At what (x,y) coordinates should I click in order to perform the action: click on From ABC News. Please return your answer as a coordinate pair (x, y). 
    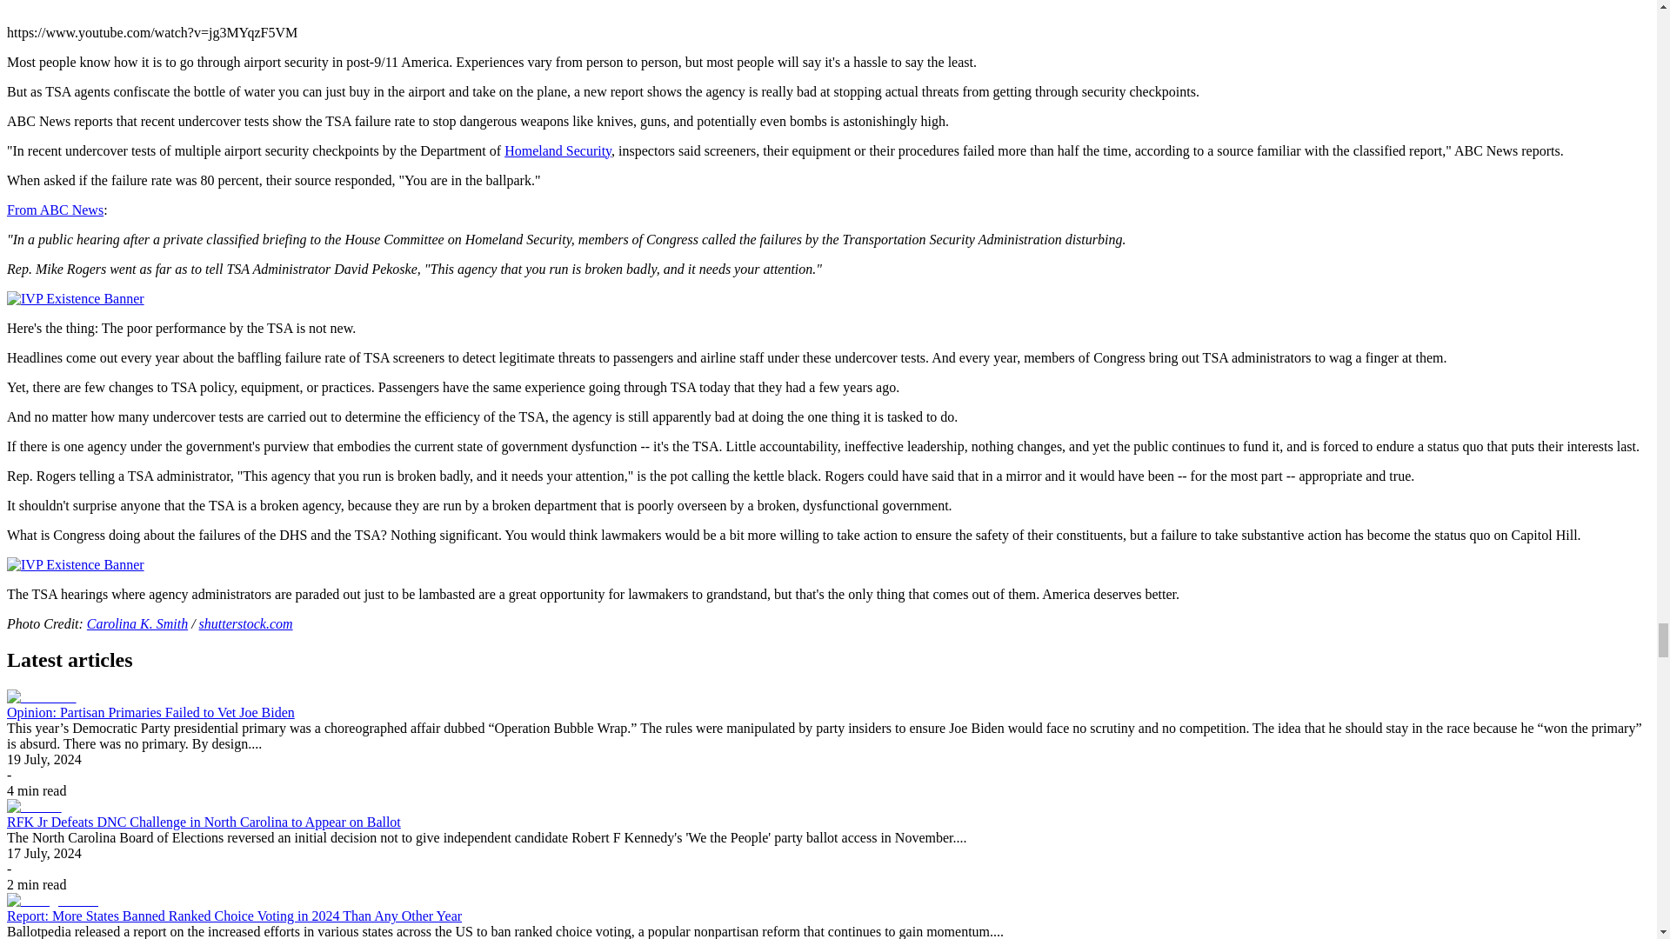
    Looking at the image, I should click on (55, 210).